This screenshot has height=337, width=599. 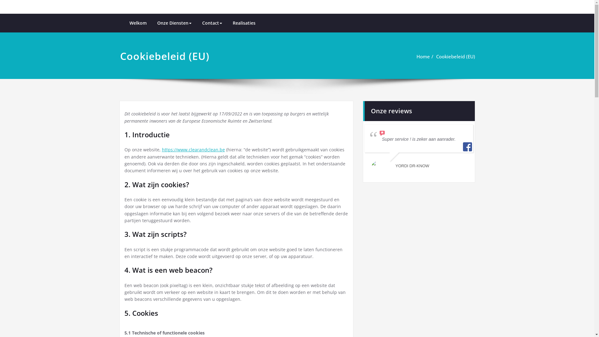 What do you see at coordinates (244, 23) in the screenshot?
I see `Realisaties` at bounding box center [244, 23].